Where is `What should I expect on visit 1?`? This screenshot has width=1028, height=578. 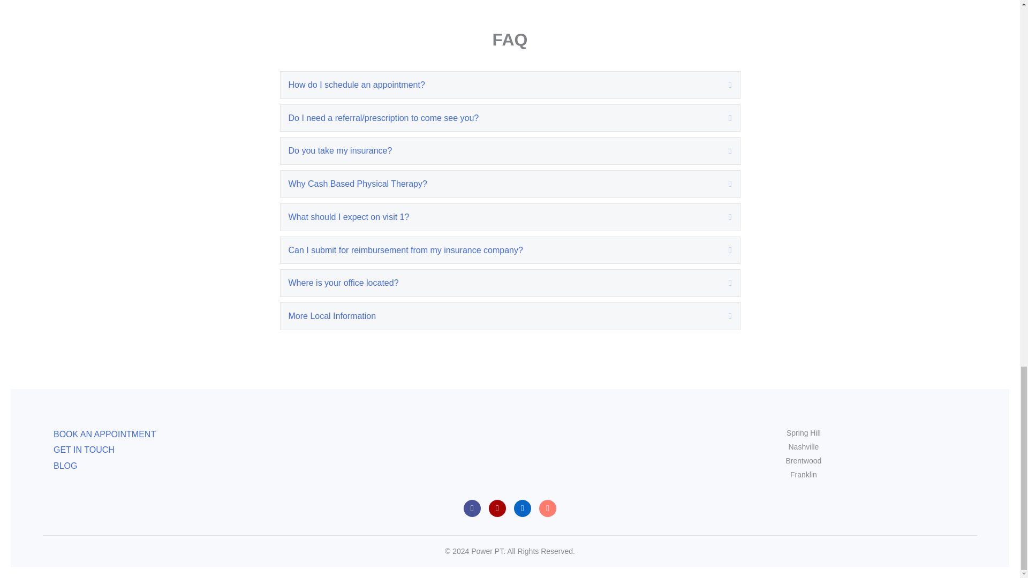 What should I expect on visit 1? is located at coordinates (500, 217).